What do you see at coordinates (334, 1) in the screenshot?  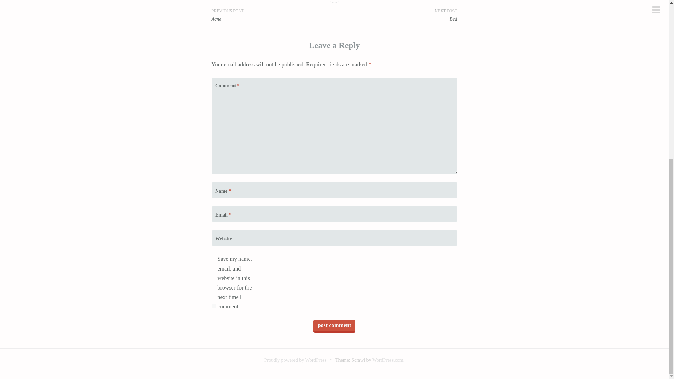 I see `0` at bounding box center [334, 1].